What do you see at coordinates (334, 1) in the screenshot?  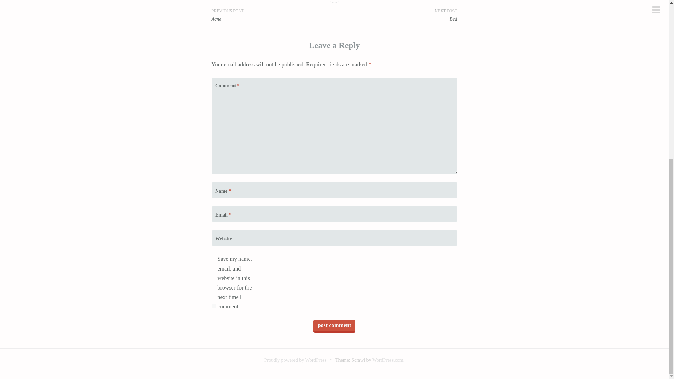 I see `0` at bounding box center [334, 1].